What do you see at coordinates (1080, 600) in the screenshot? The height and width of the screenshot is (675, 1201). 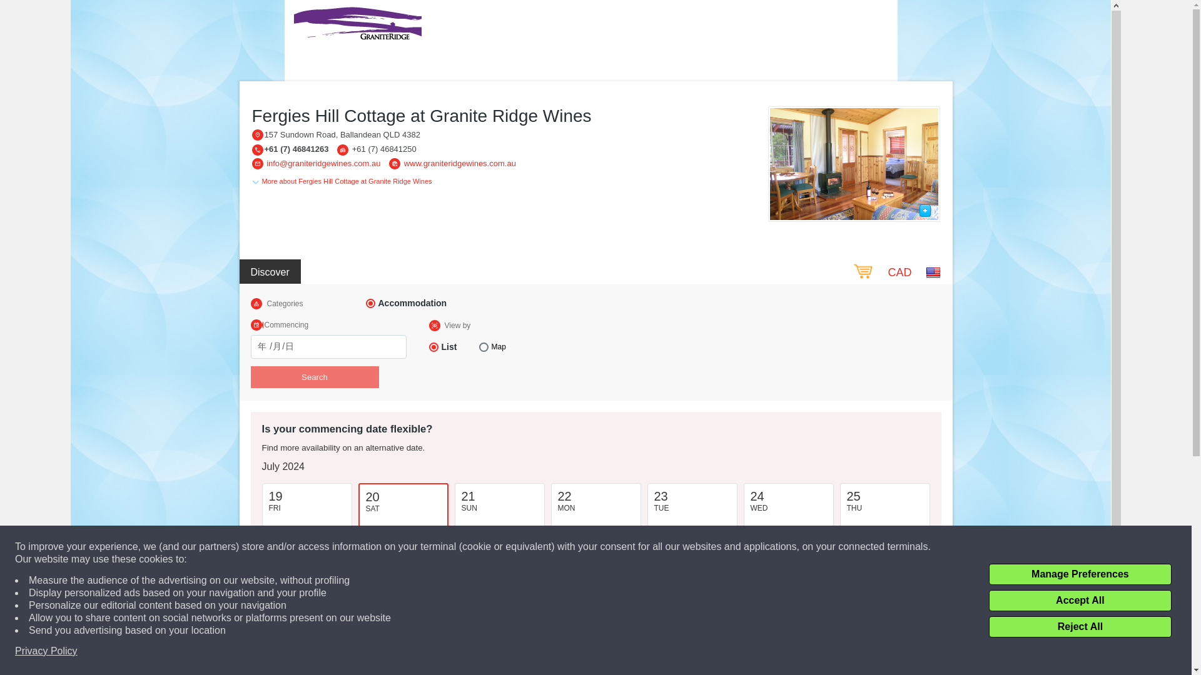 I see `Accept All` at bounding box center [1080, 600].